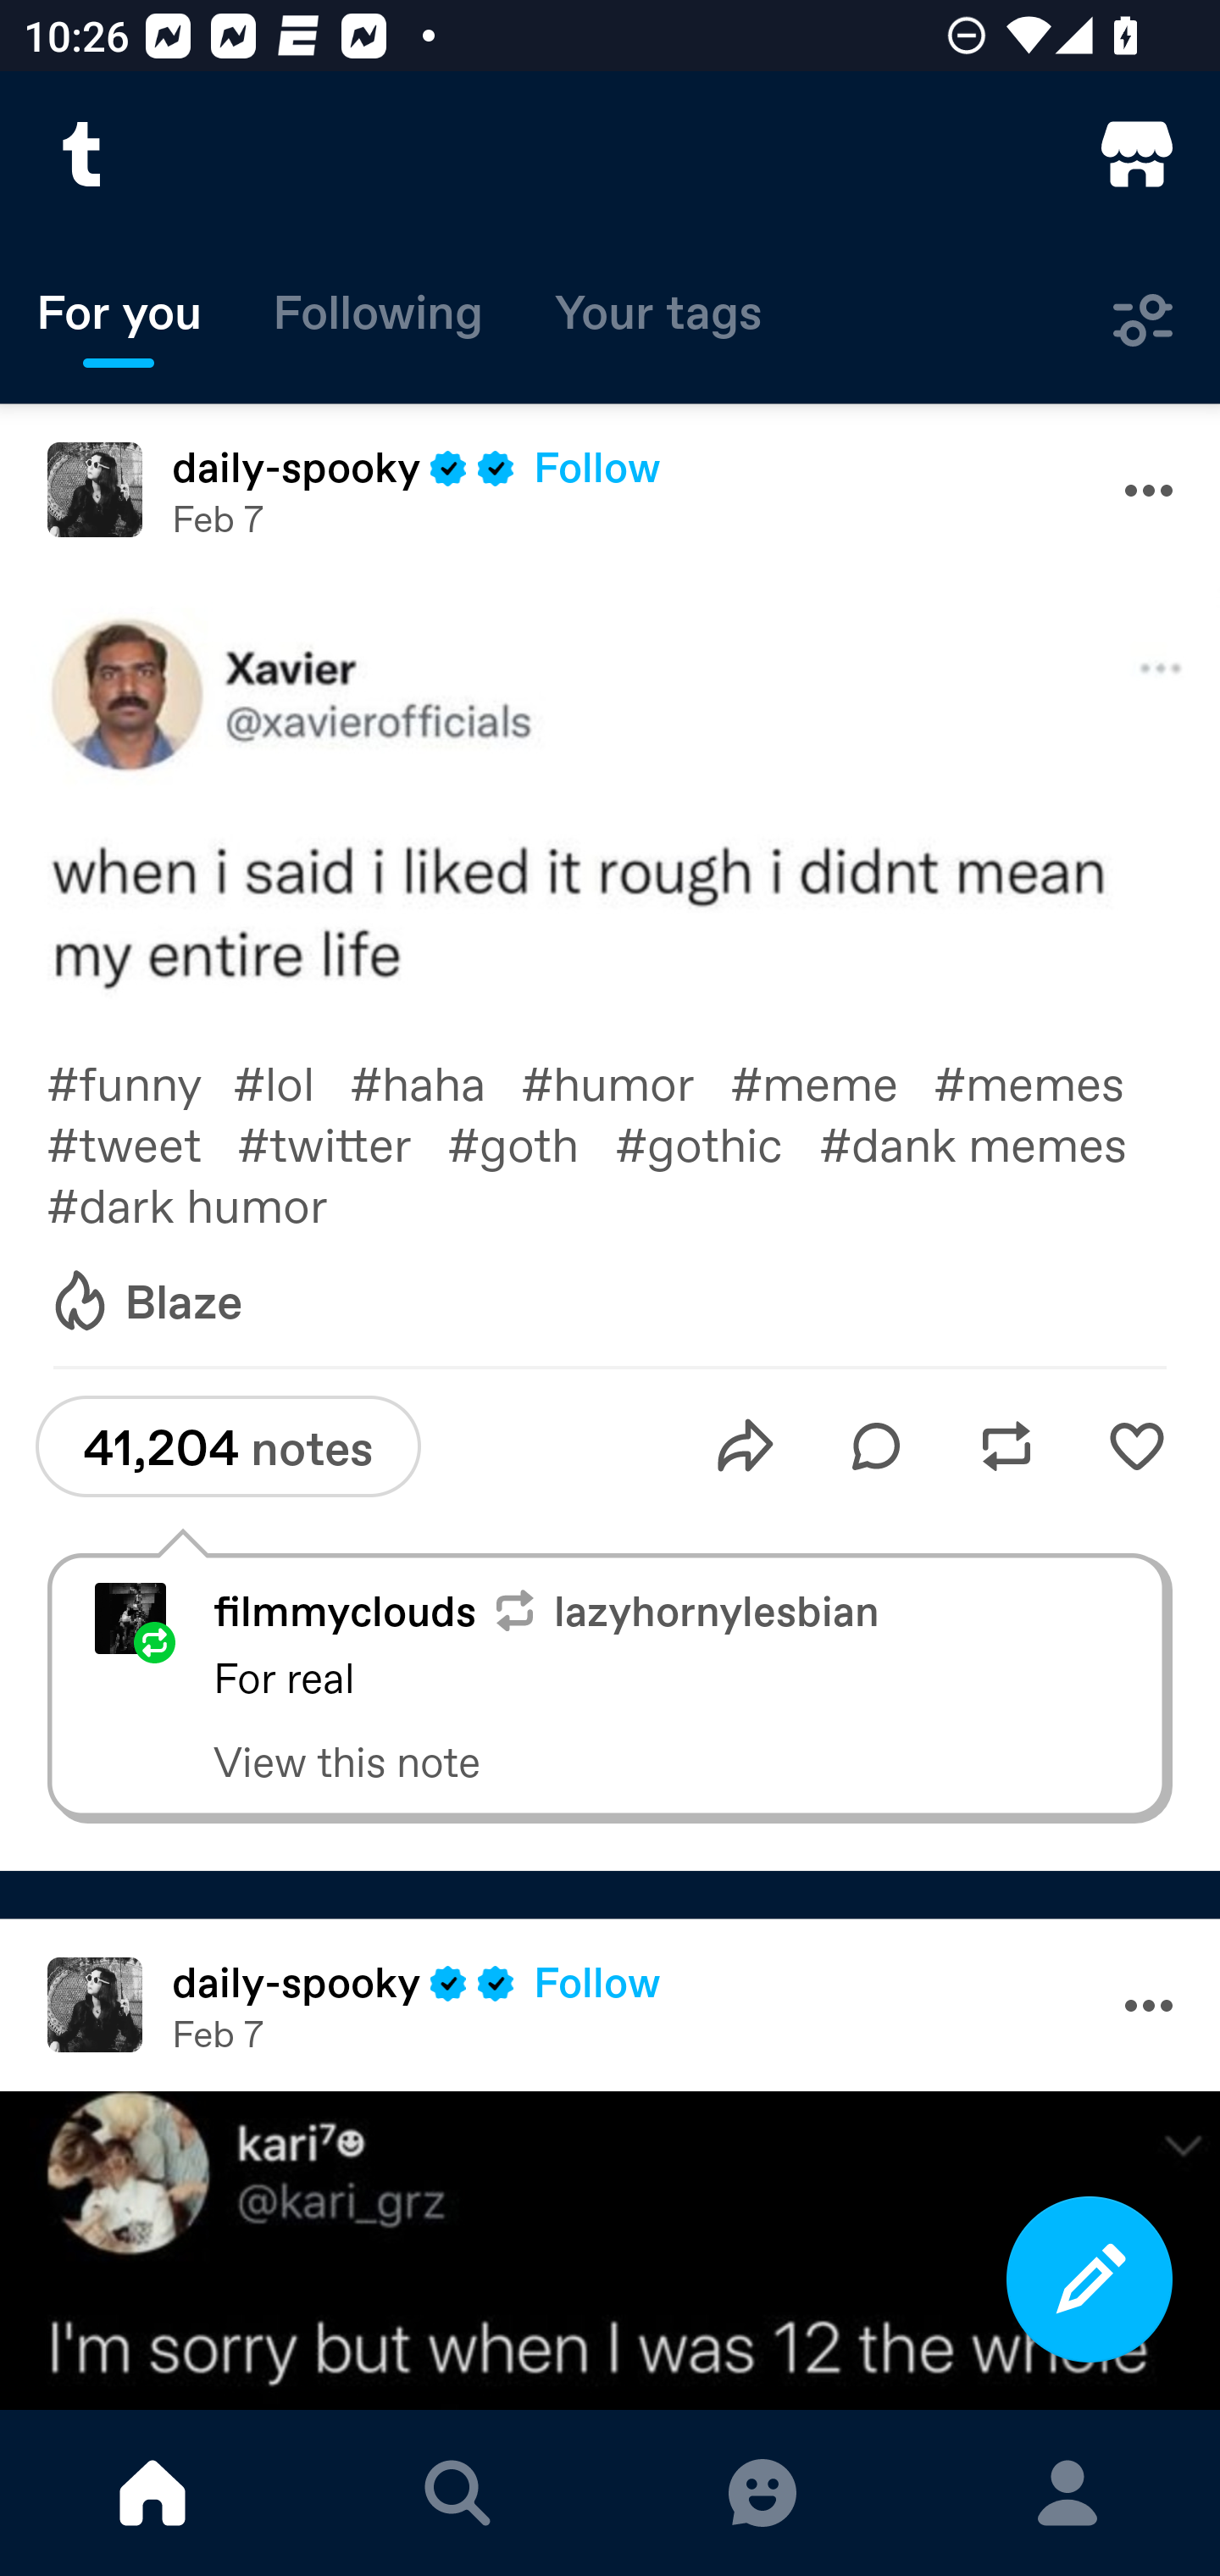 This screenshot has height=2576, width=1220. I want to click on #lol, so click(291, 1081).